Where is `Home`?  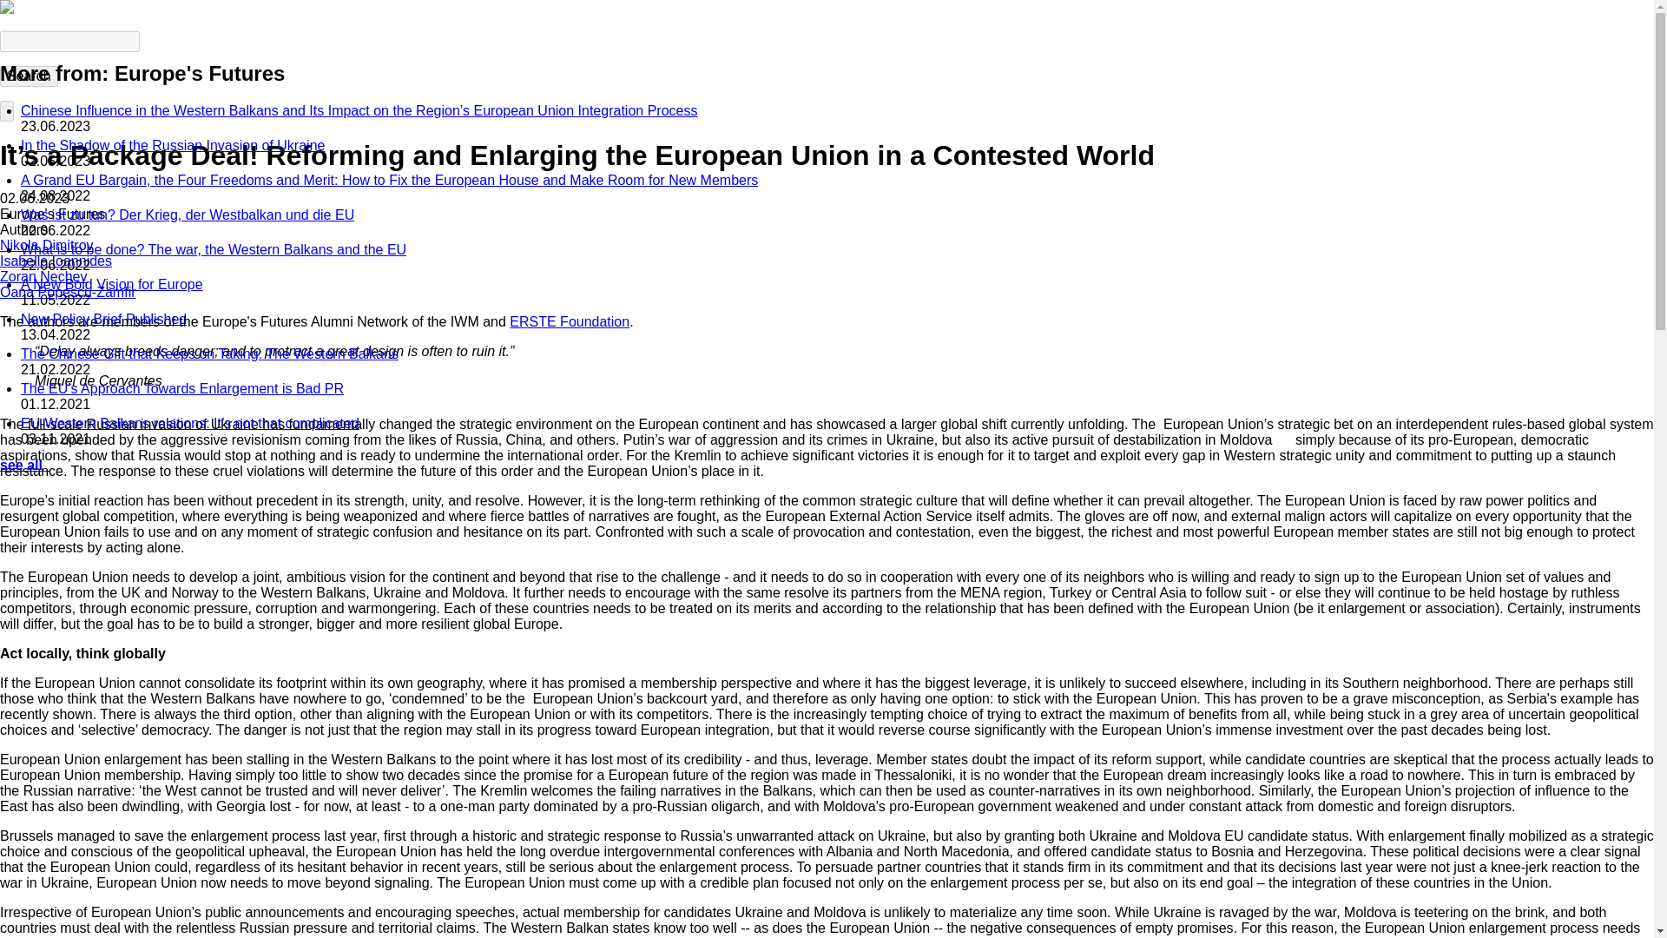
Home is located at coordinates (7, 9).